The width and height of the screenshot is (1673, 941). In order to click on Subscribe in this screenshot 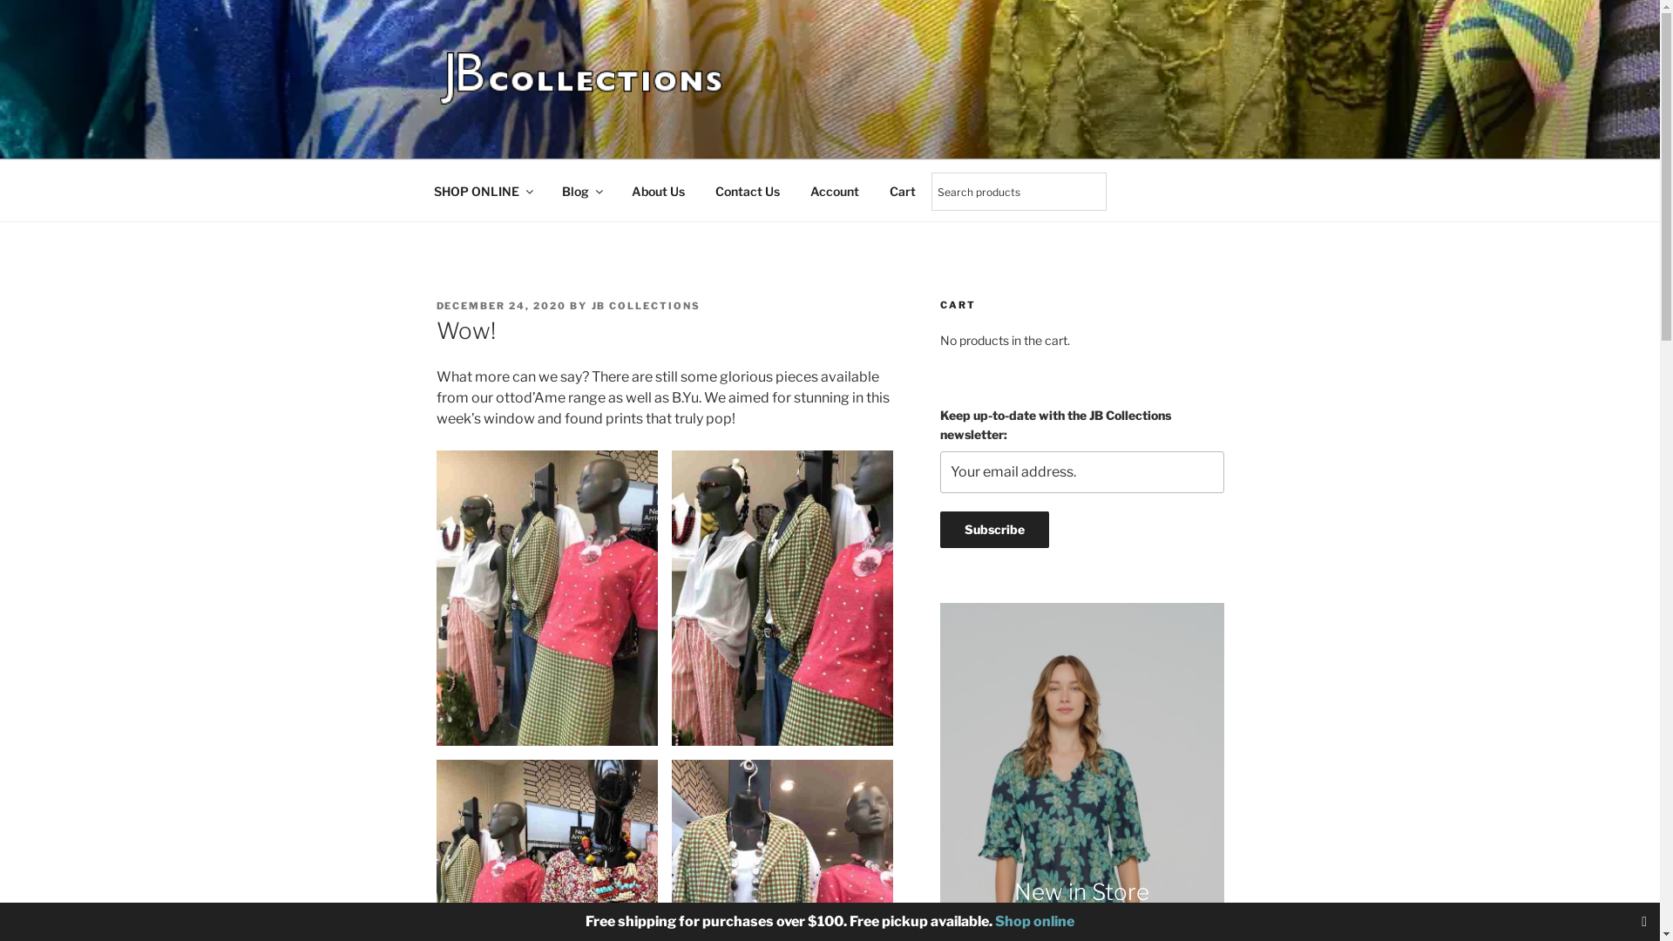, I will do `click(995, 530)`.